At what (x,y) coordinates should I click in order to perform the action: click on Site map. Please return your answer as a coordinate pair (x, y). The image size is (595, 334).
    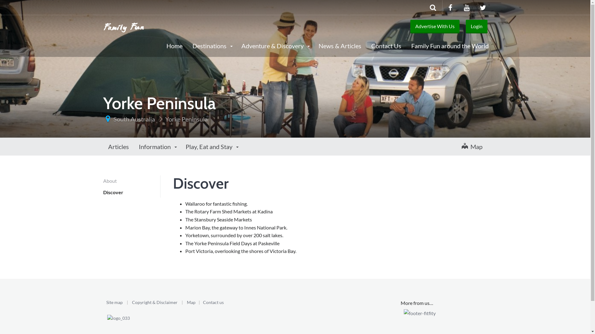
    Looking at the image, I should click on (114, 302).